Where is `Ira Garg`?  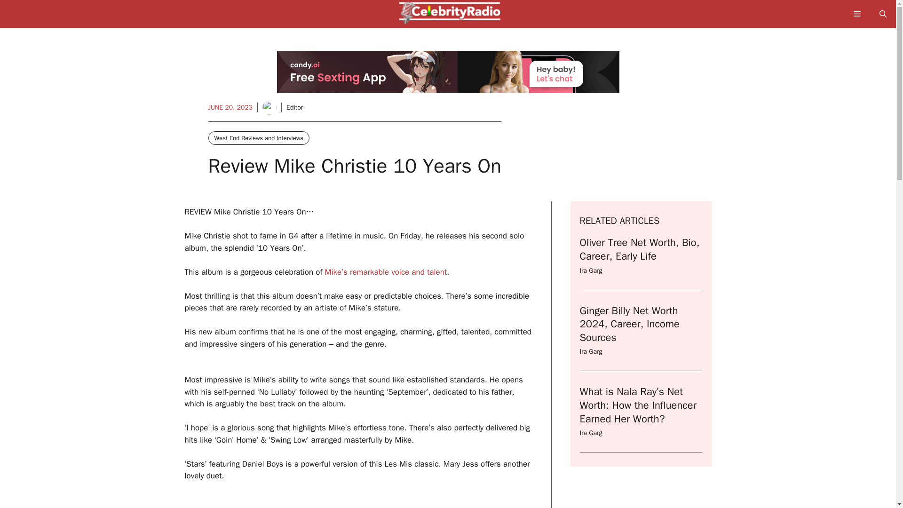 Ira Garg is located at coordinates (591, 351).